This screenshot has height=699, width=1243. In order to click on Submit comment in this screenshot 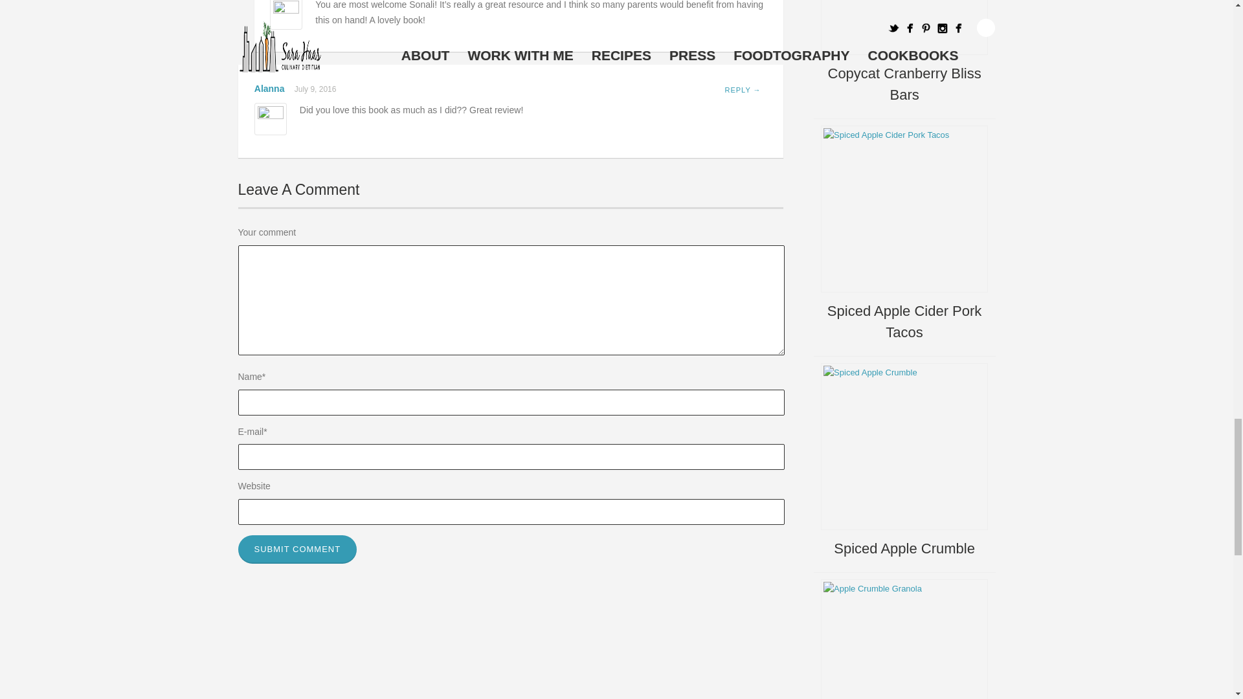, I will do `click(298, 549)`.